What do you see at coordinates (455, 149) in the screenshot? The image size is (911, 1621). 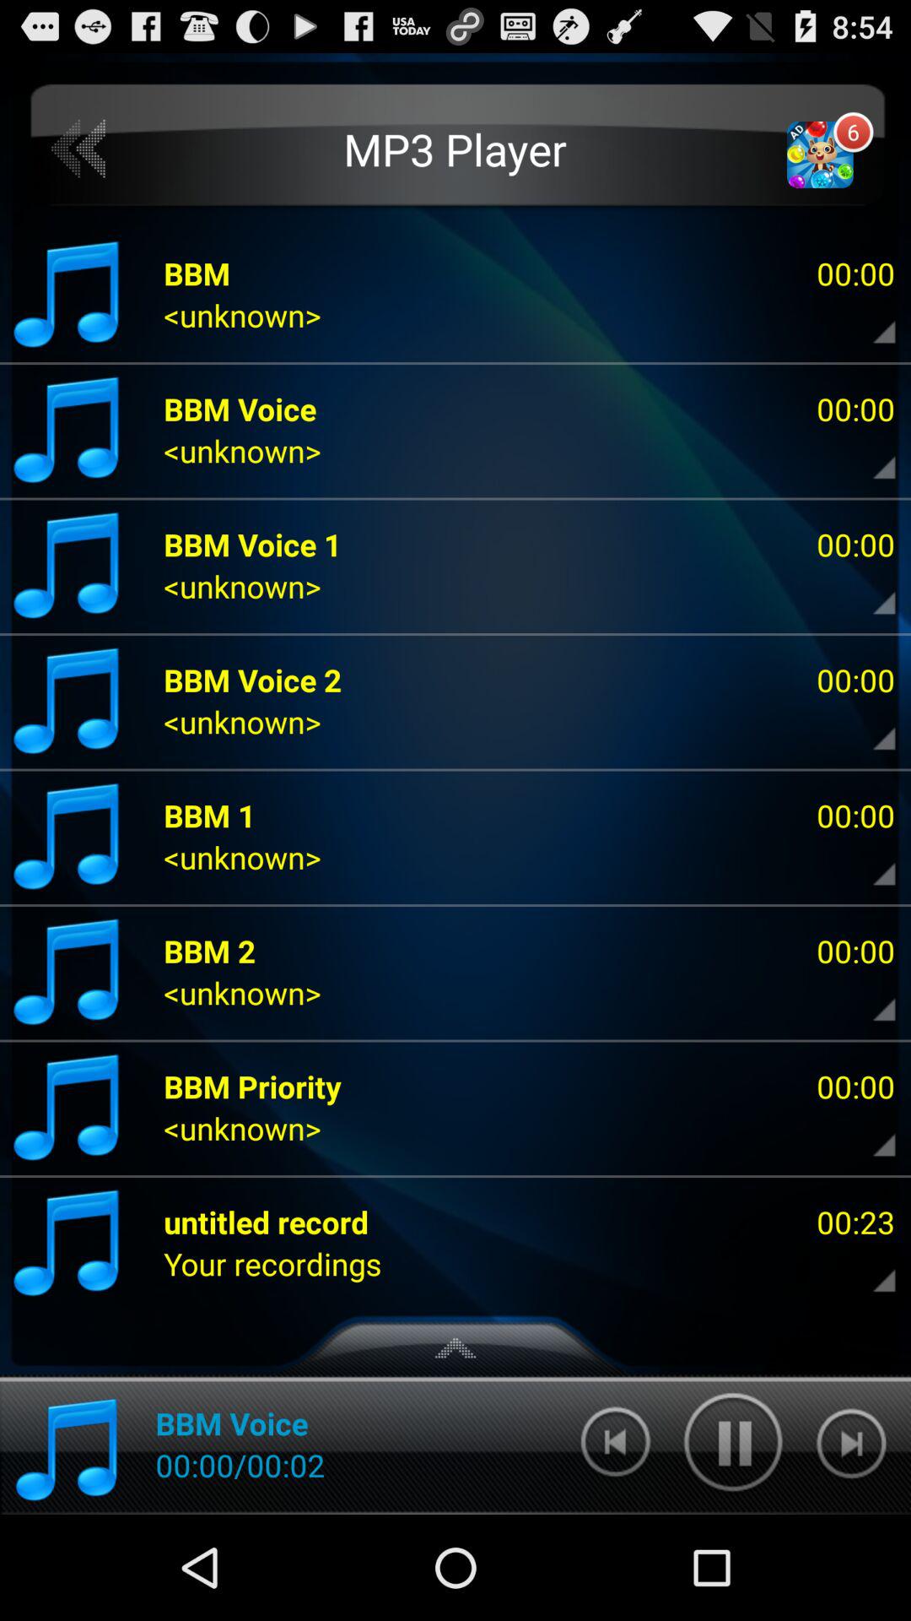 I see `tap the icon above bbm voice 1 item` at bounding box center [455, 149].